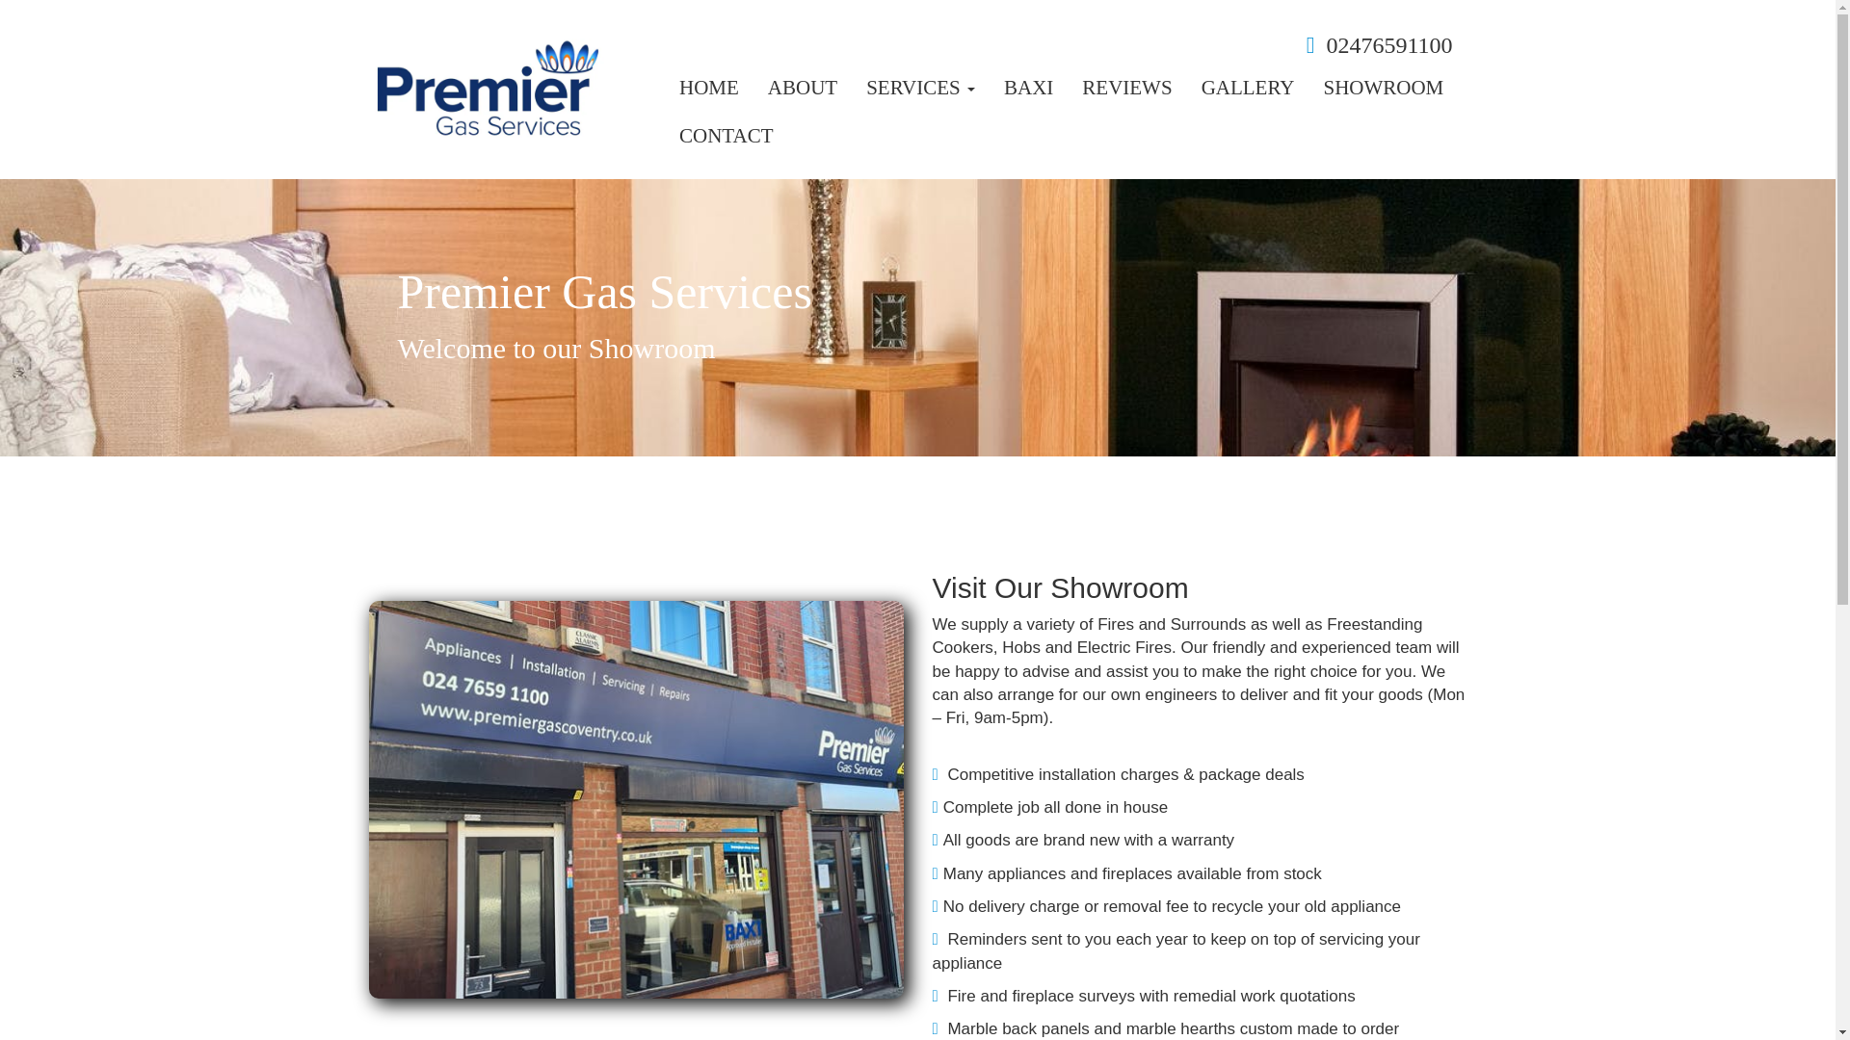 This screenshot has height=1040, width=1850. What do you see at coordinates (1125, 87) in the screenshot?
I see `REVIEWS` at bounding box center [1125, 87].